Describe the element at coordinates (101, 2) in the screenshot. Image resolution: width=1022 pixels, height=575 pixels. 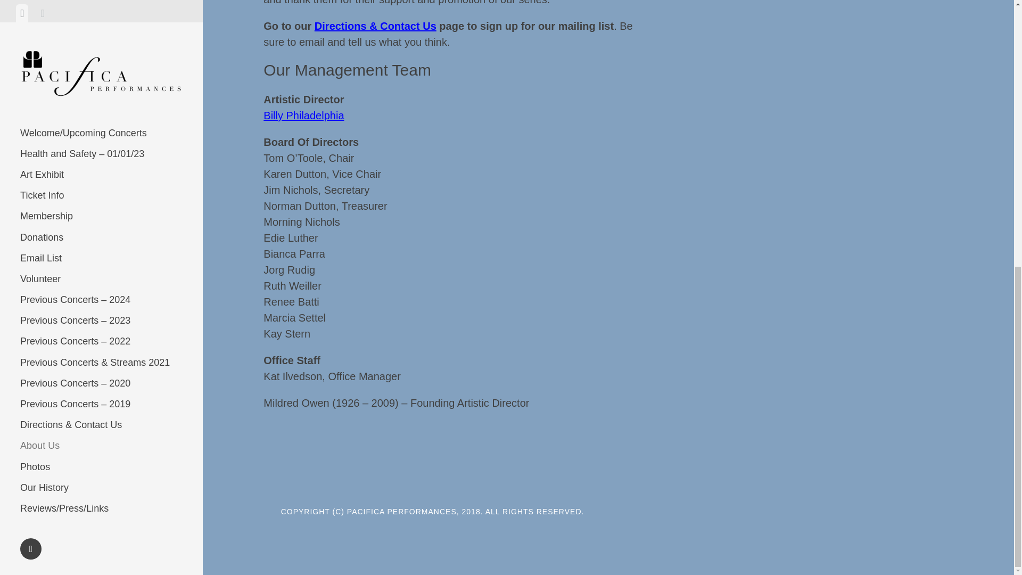
I see `Our History` at that location.